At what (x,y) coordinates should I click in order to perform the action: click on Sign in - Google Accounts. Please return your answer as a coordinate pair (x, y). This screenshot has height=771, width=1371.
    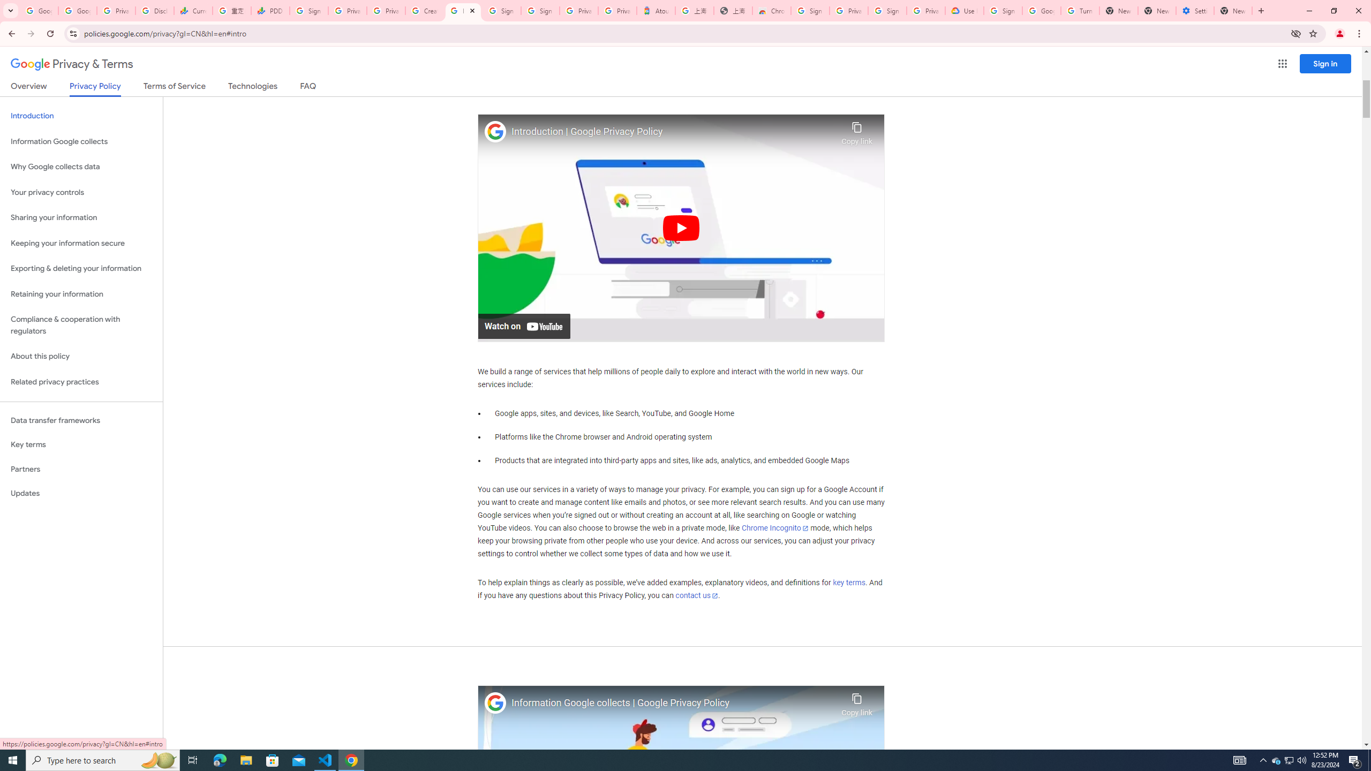
    Looking at the image, I should click on (1003, 11).